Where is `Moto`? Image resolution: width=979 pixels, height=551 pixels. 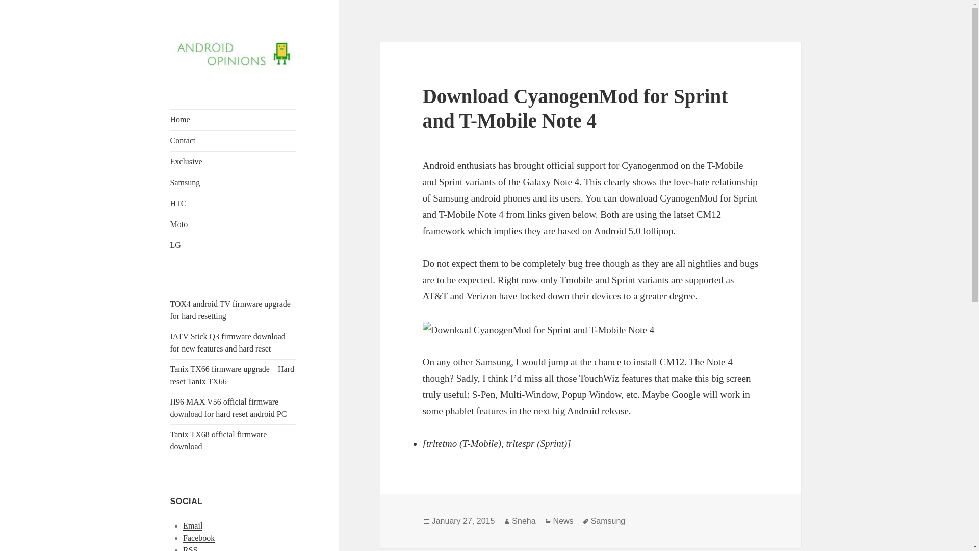
Moto is located at coordinates (234, 224).